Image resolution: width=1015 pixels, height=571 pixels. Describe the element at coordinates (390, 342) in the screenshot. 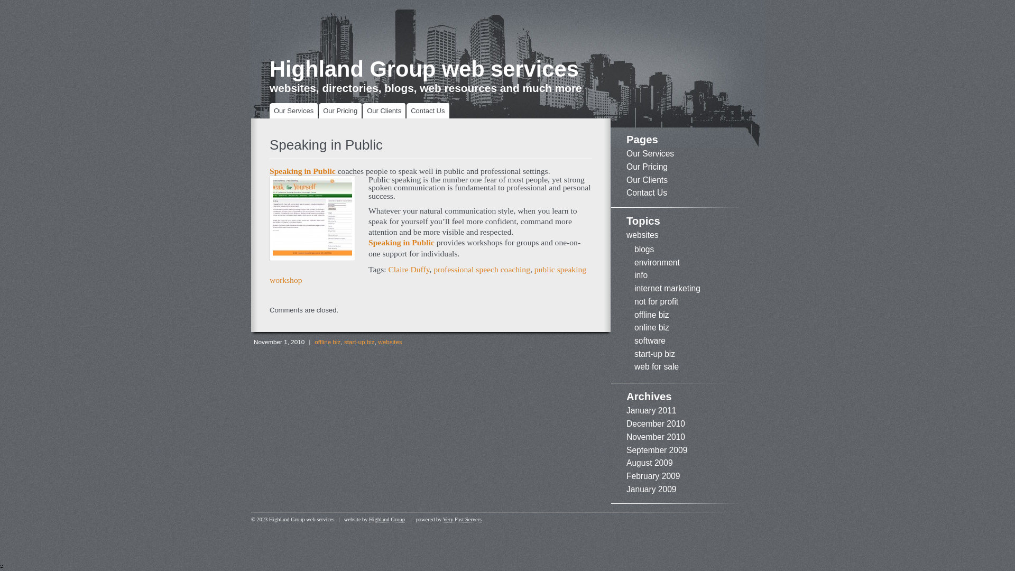

I see `websites` at that location.